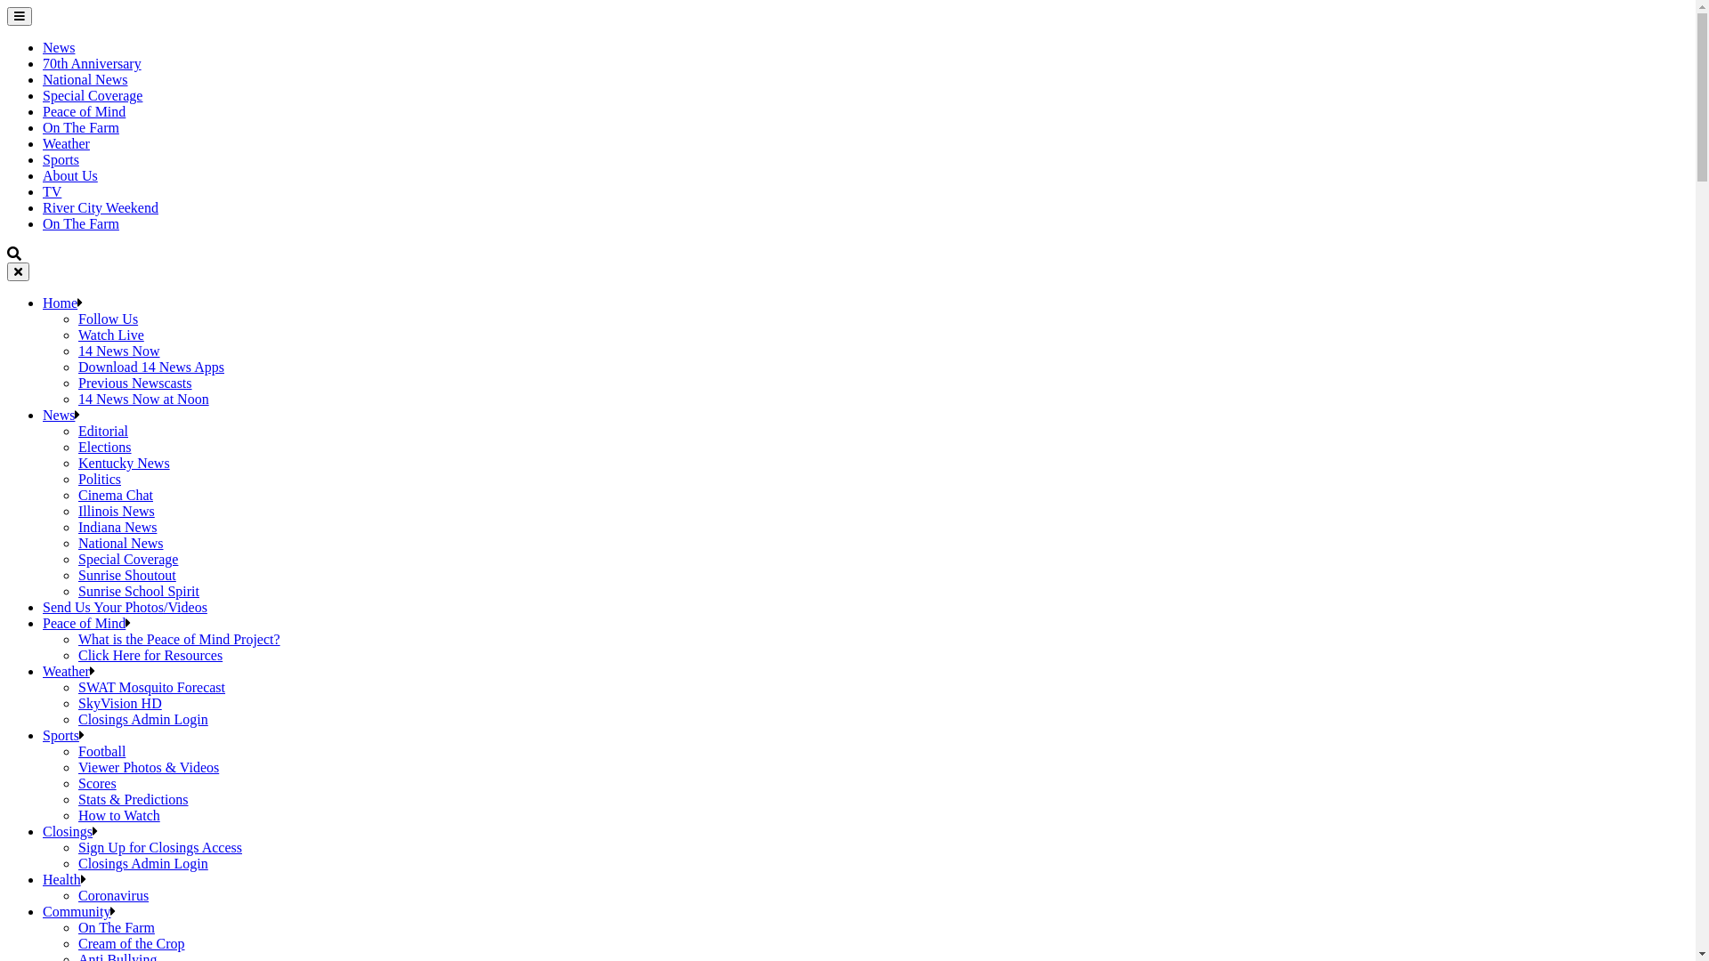 Image resolution: width=1709 pixels, height=961 pixels. I want to click on Weather, so click(66, 671).